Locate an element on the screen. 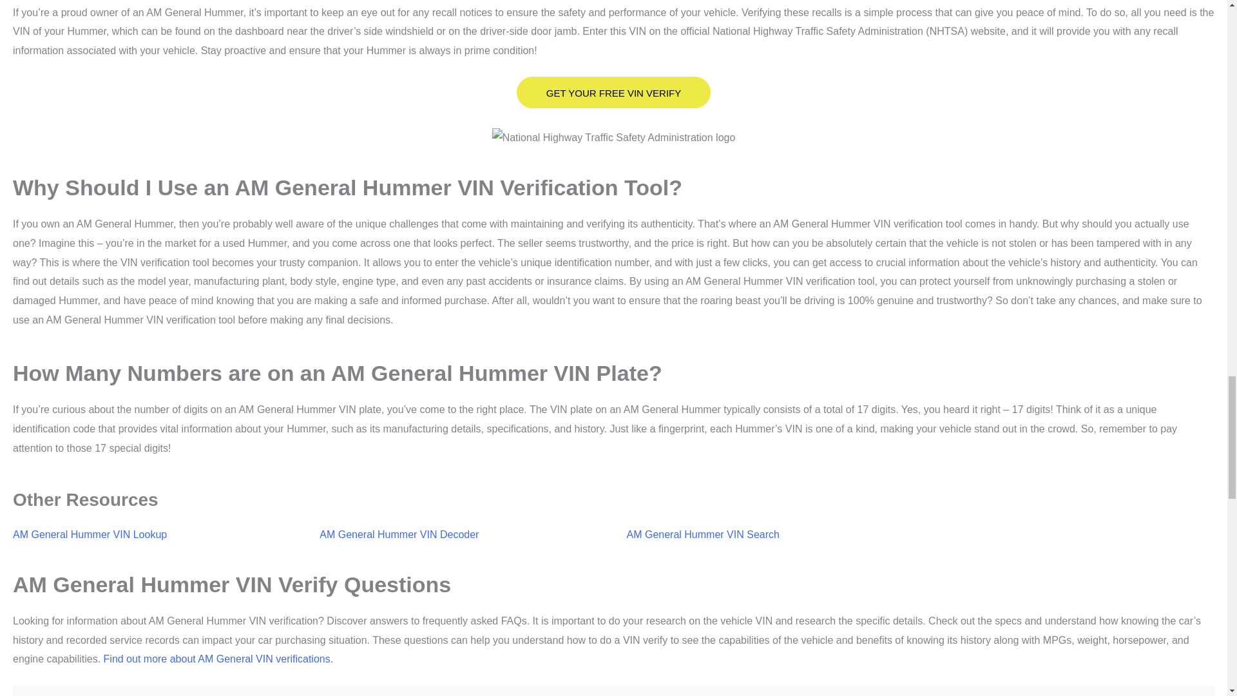 The image size is (1237, 696). AM General Hummer VIN Decoder is located at coordinates (399, 534).